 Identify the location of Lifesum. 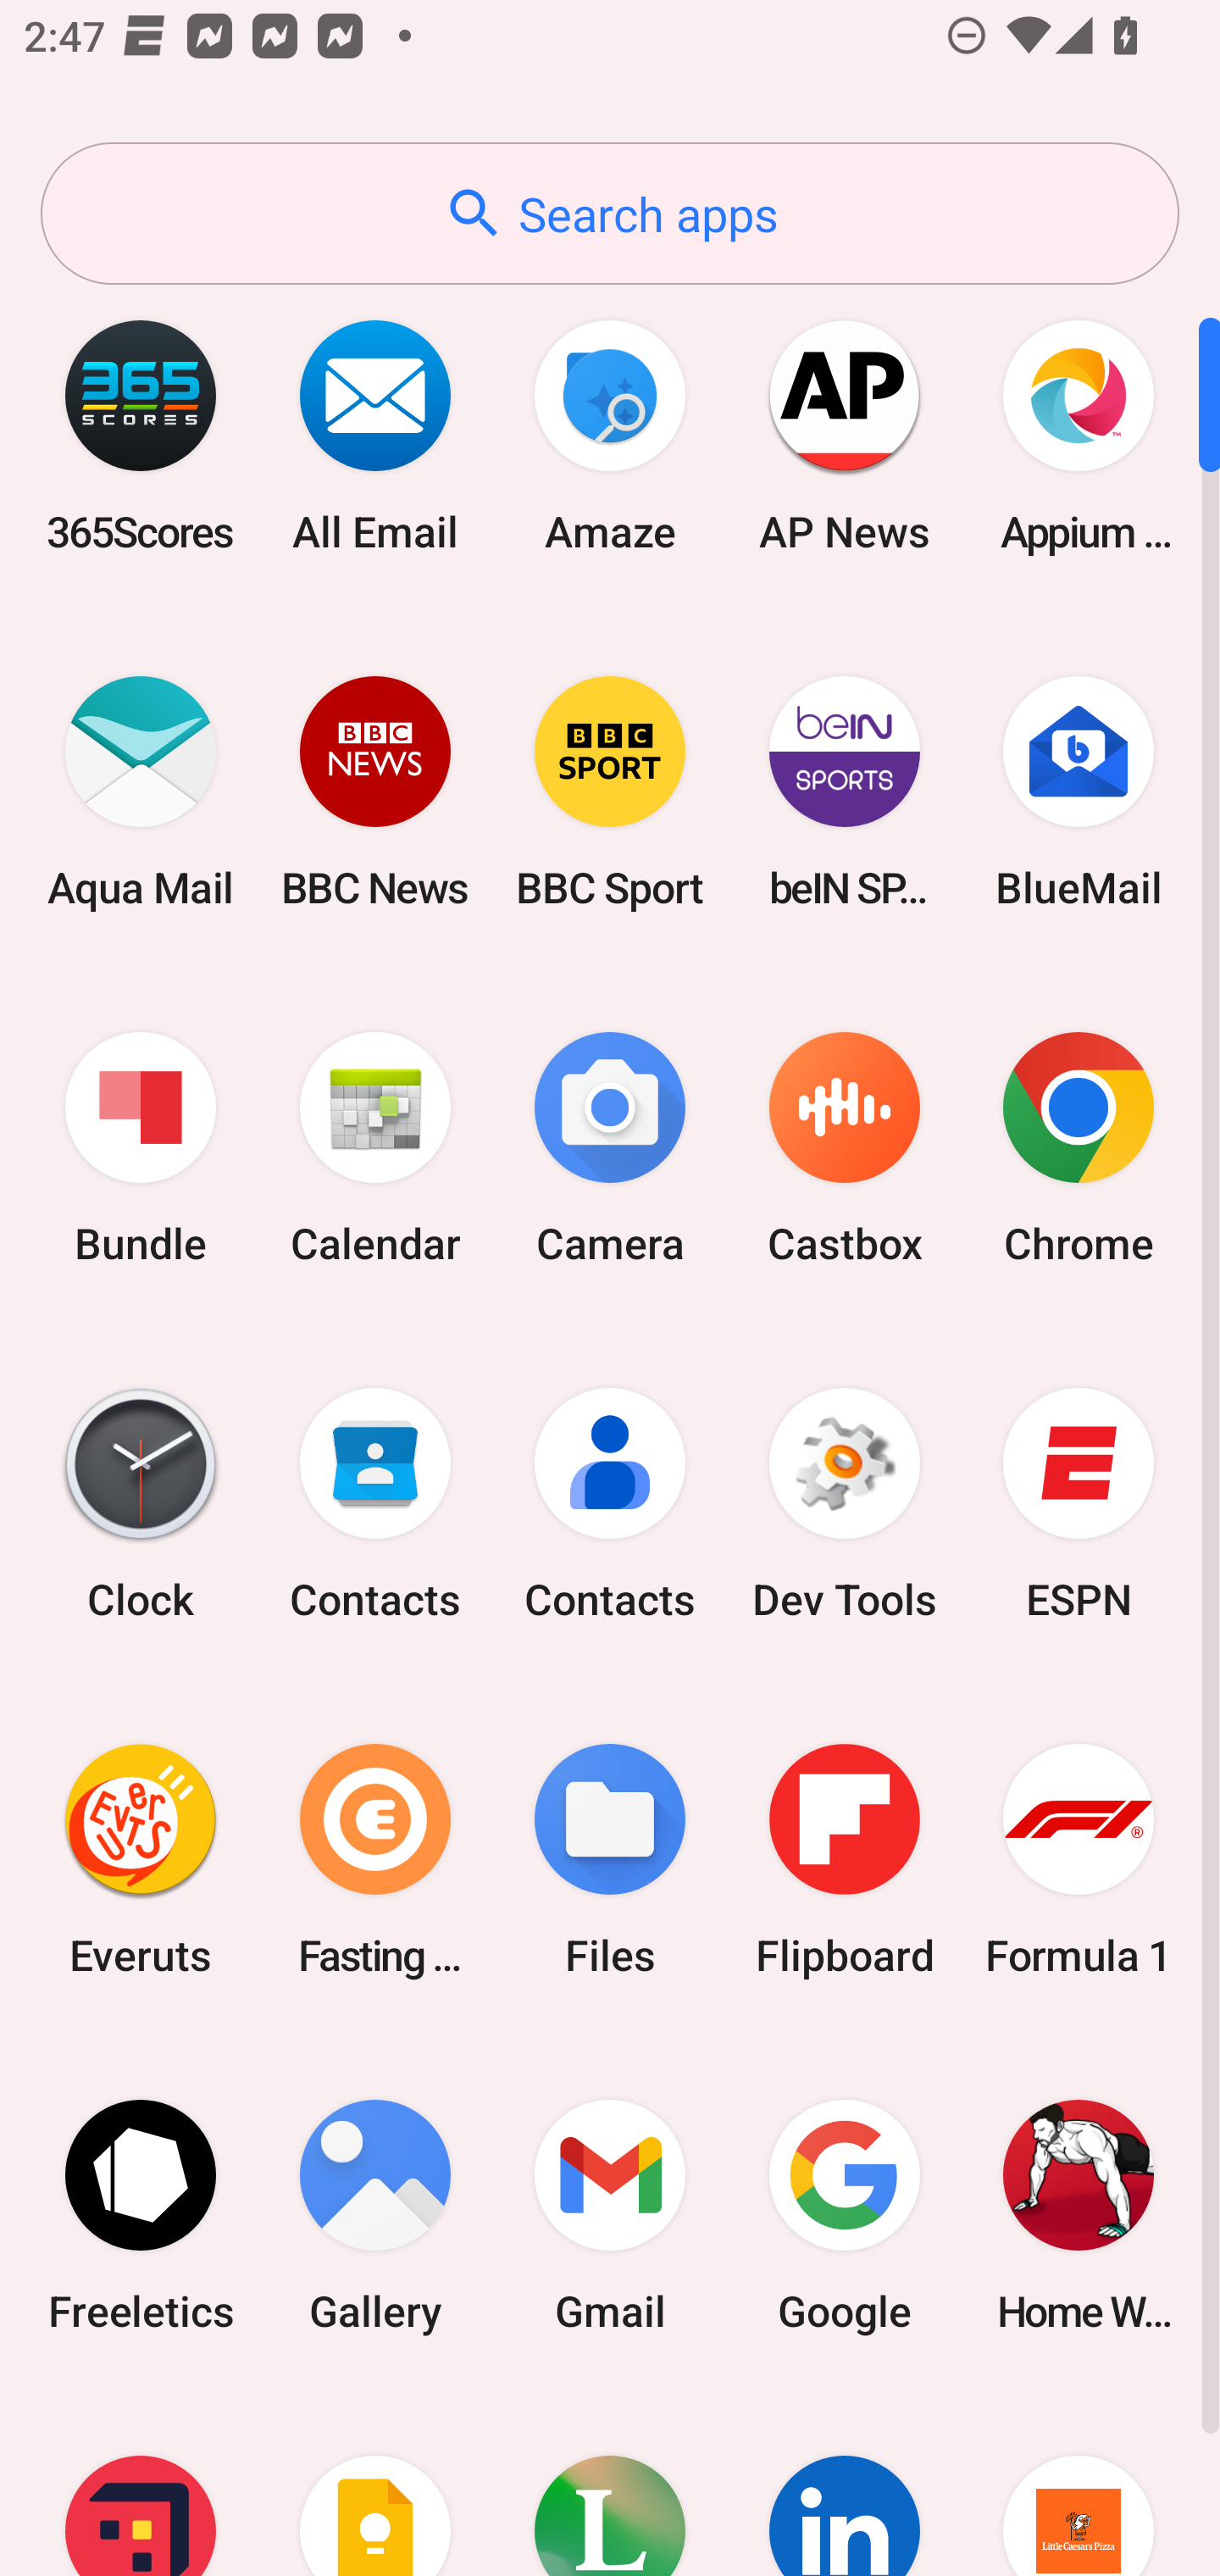
(610, 2484).